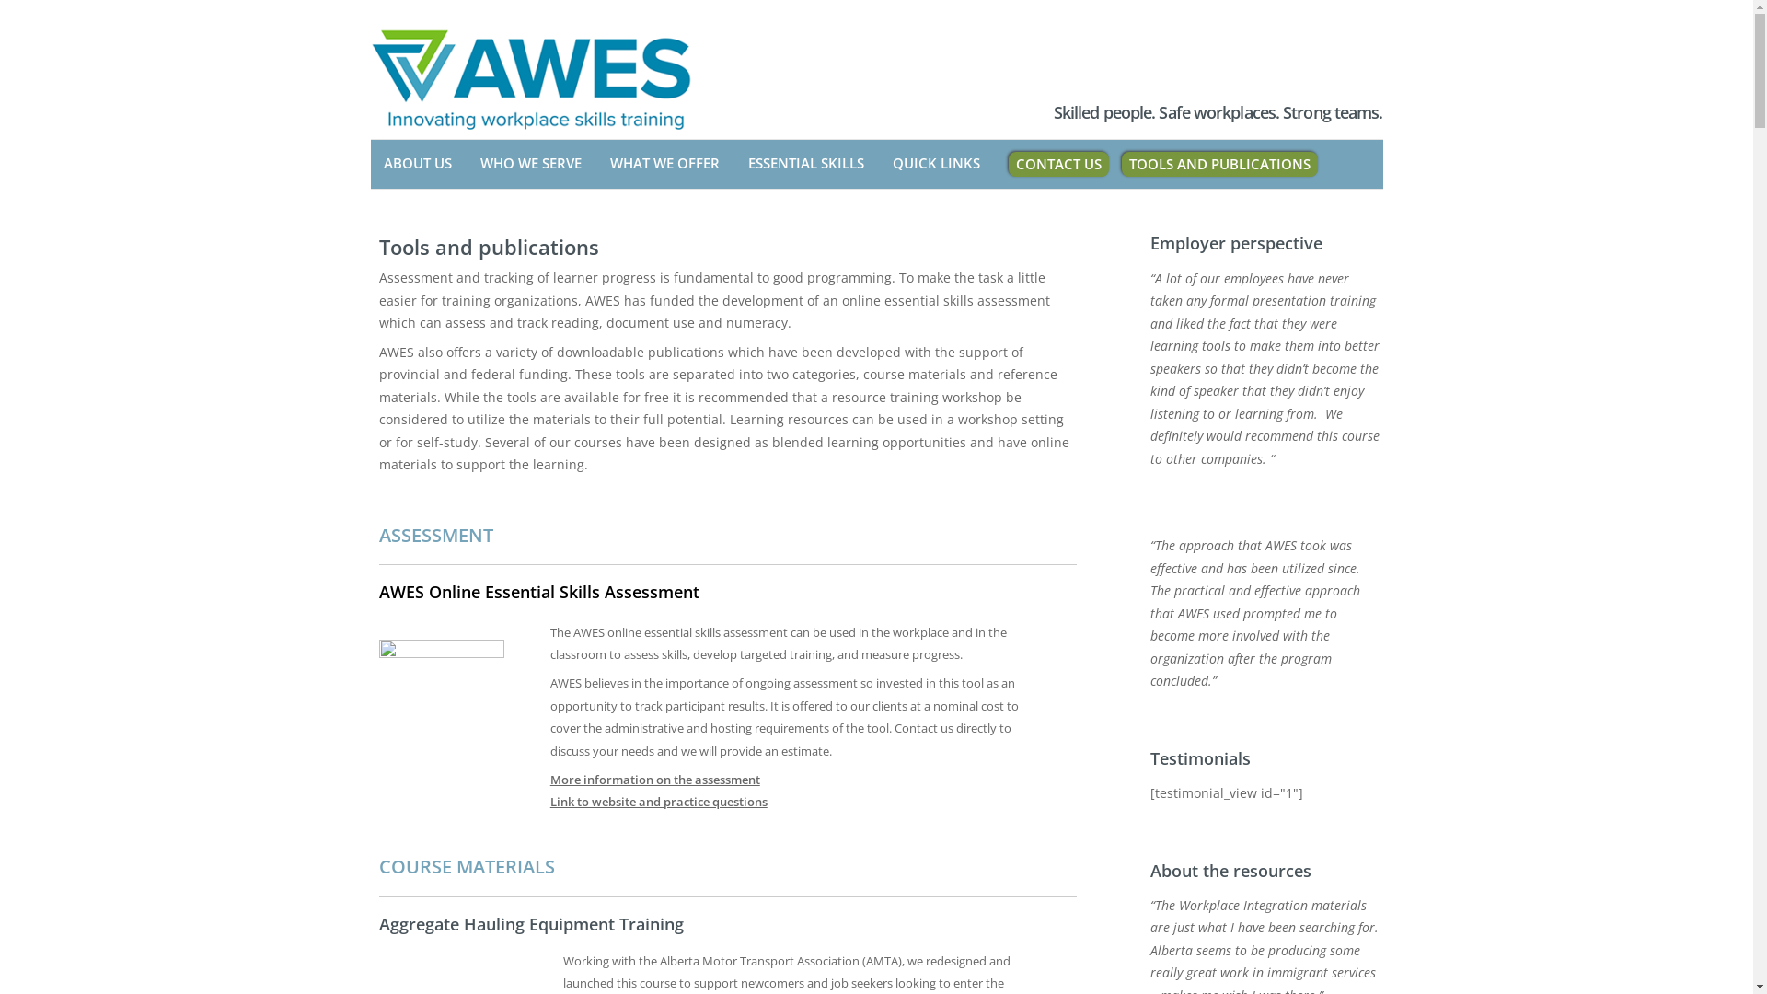 The width and height of the screenshot is (1767, 994). I want to click on WHAT WE OFFER, so click(664, 164).